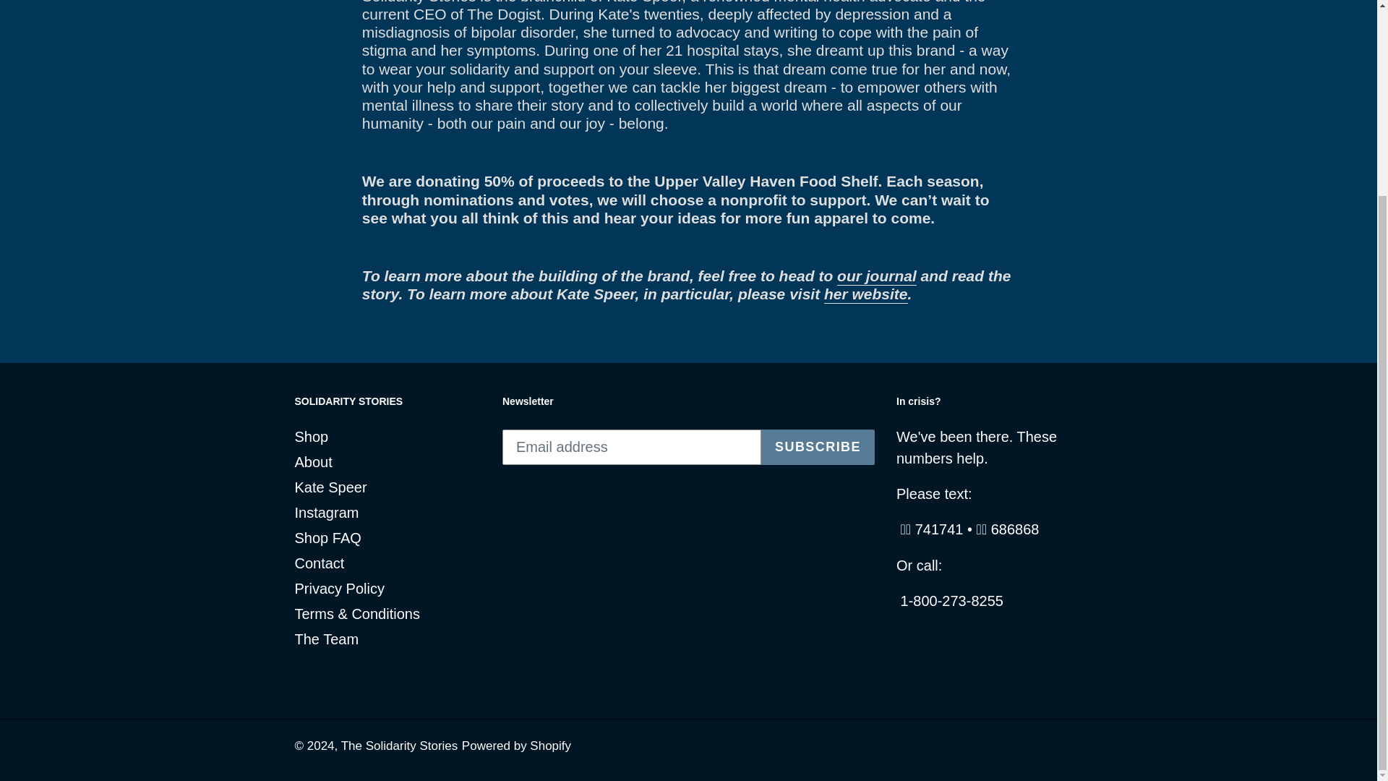 The image size is (1388, 781). I want to click on The Team, so click(327, 639).